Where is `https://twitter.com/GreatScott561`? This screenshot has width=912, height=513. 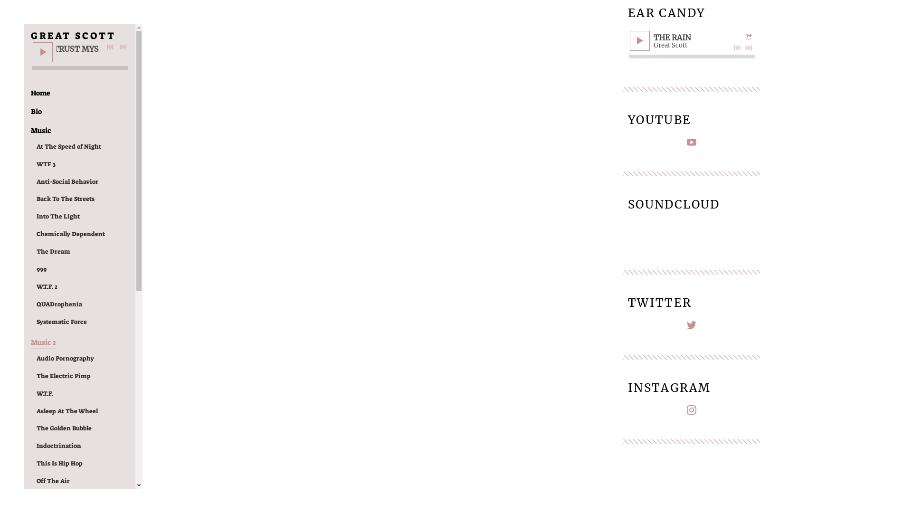
https://twitter.com/GreatScott561 is located at coordinates (692, 327).